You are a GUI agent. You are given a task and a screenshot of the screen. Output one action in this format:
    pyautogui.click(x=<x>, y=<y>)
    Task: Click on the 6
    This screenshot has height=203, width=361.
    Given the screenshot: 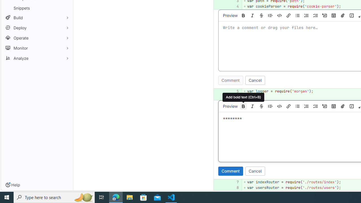 What is the action you would take?
    pyautogui.click(x=235, y=97)
    